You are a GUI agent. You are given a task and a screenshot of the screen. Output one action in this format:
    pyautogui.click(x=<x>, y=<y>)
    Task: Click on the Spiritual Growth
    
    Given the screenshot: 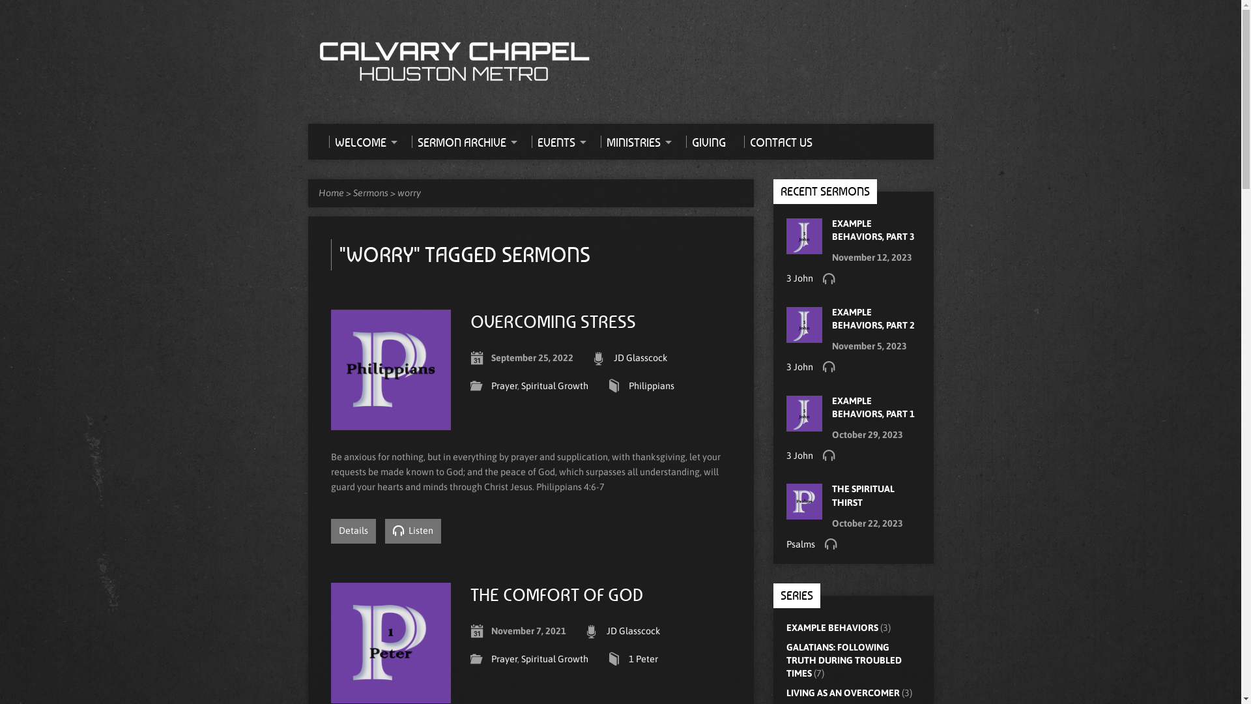 What is the action you would take?
    pyautogui.click(x=555, y=659)
    